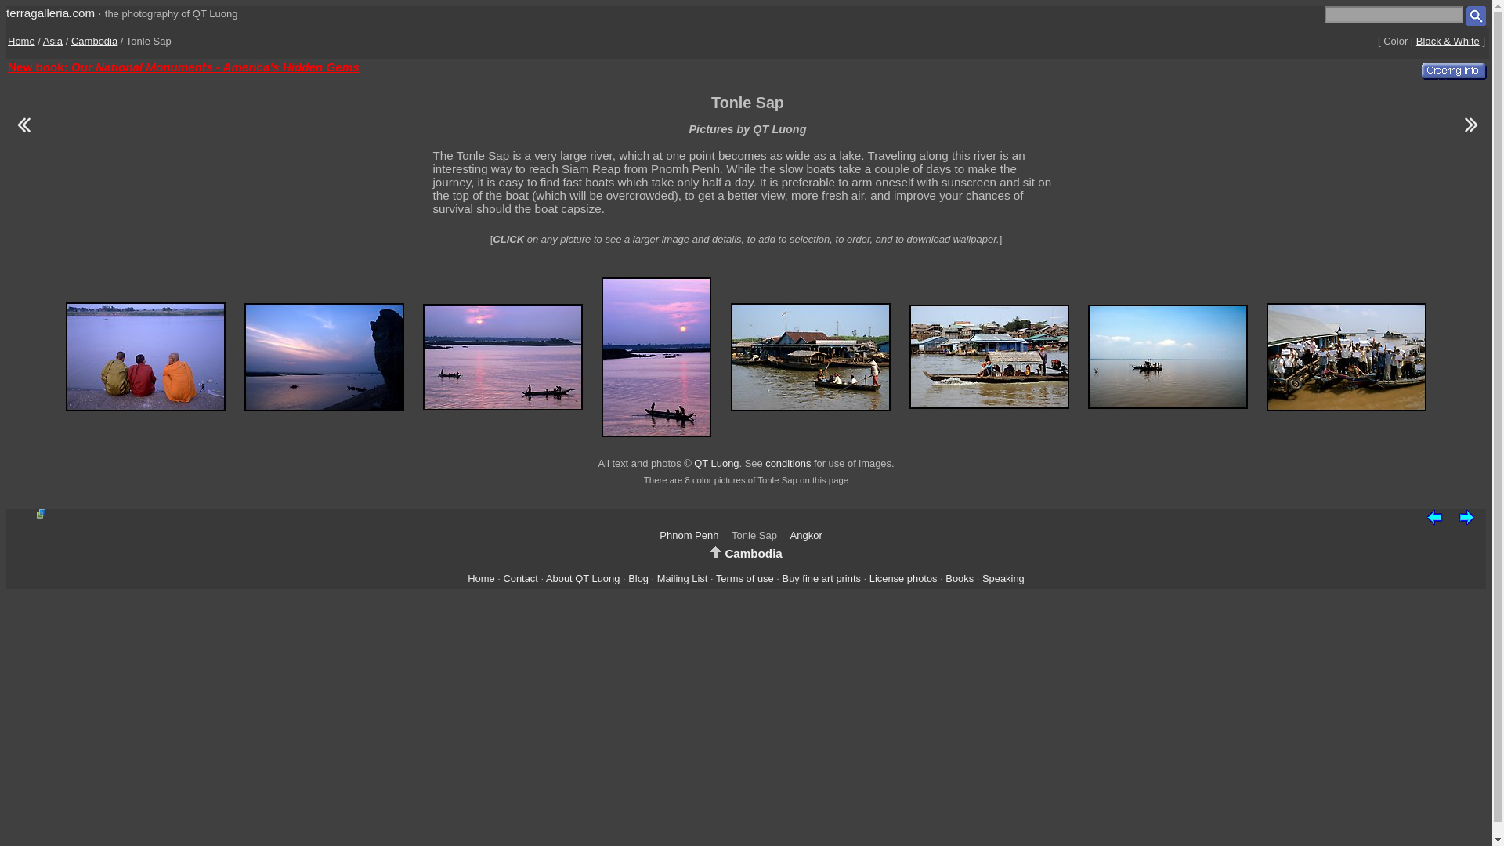 This screenshot has width=1504, height=846. What do you see at coordinates (1466, 515) in the screenshot?
I see `Next set of pictures: Angkor` at bounding box center [1466, 515].